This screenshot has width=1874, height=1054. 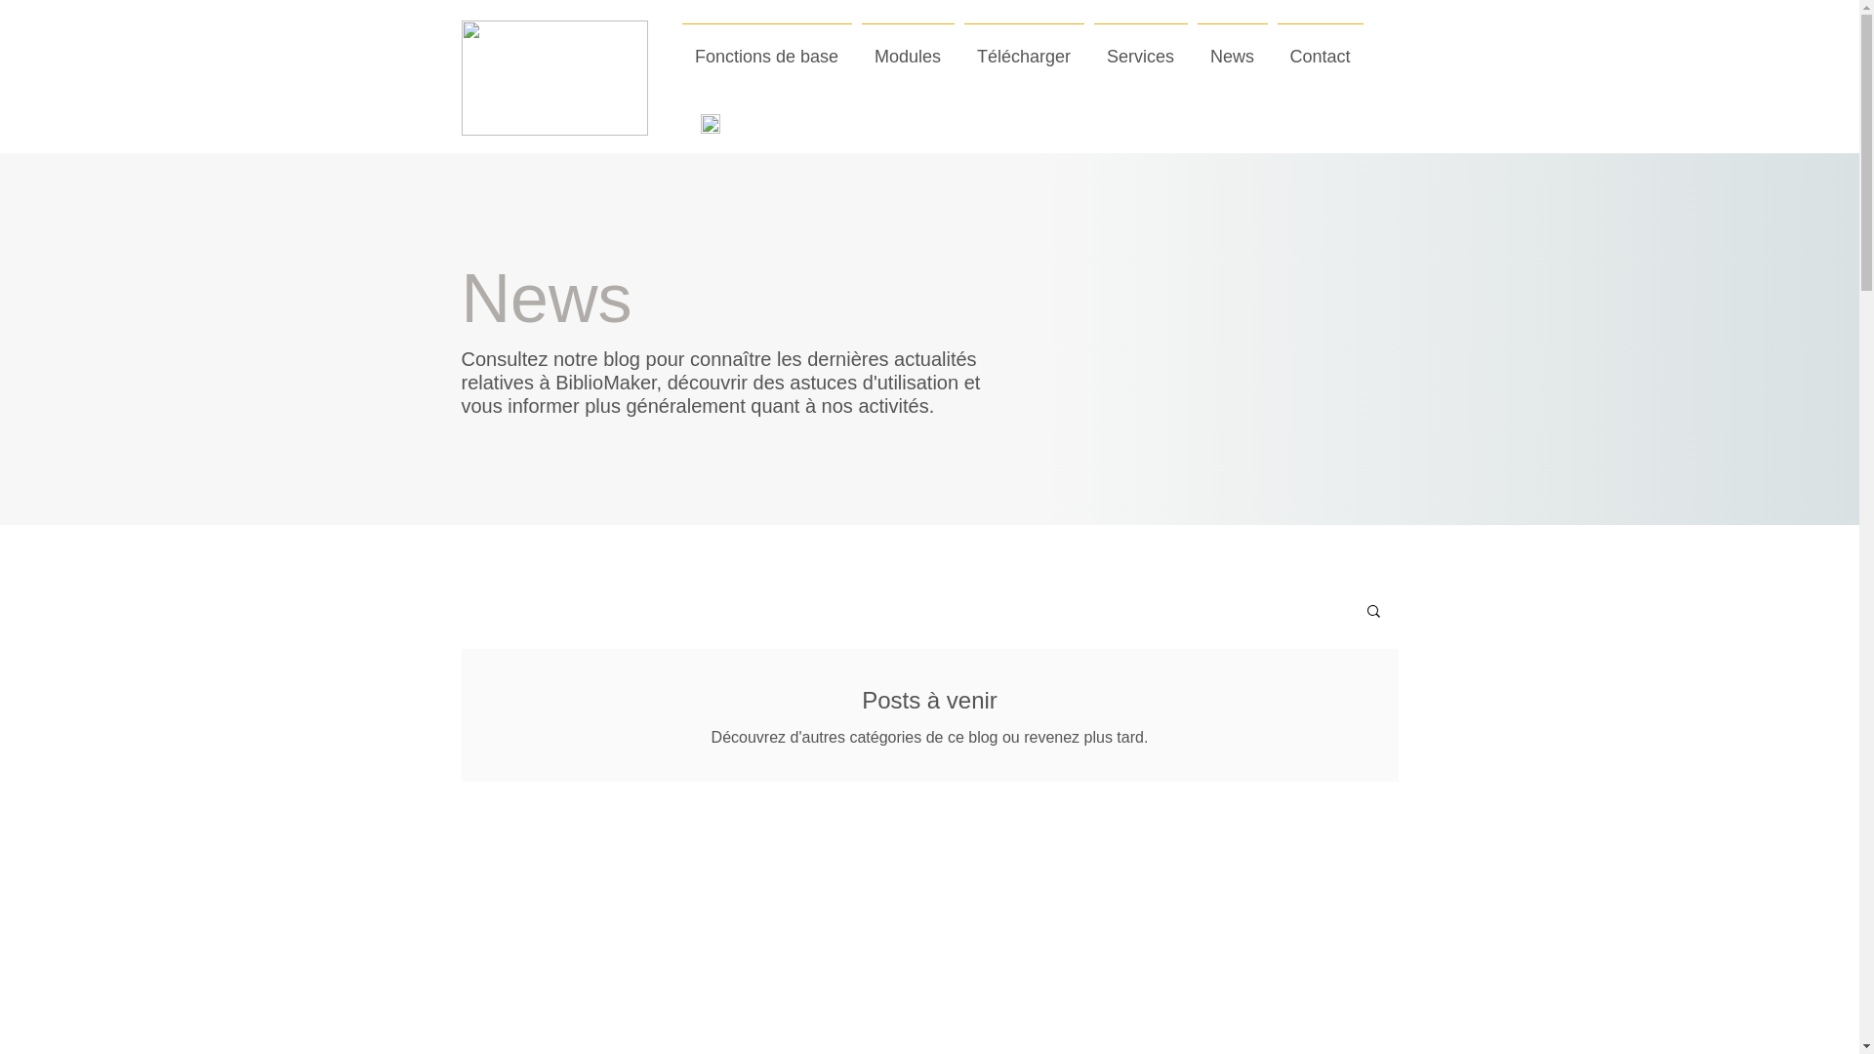 What do you see at coordinates (1233, 48) in the screenshot?
I see `News` at bounding box center [1233, 48].